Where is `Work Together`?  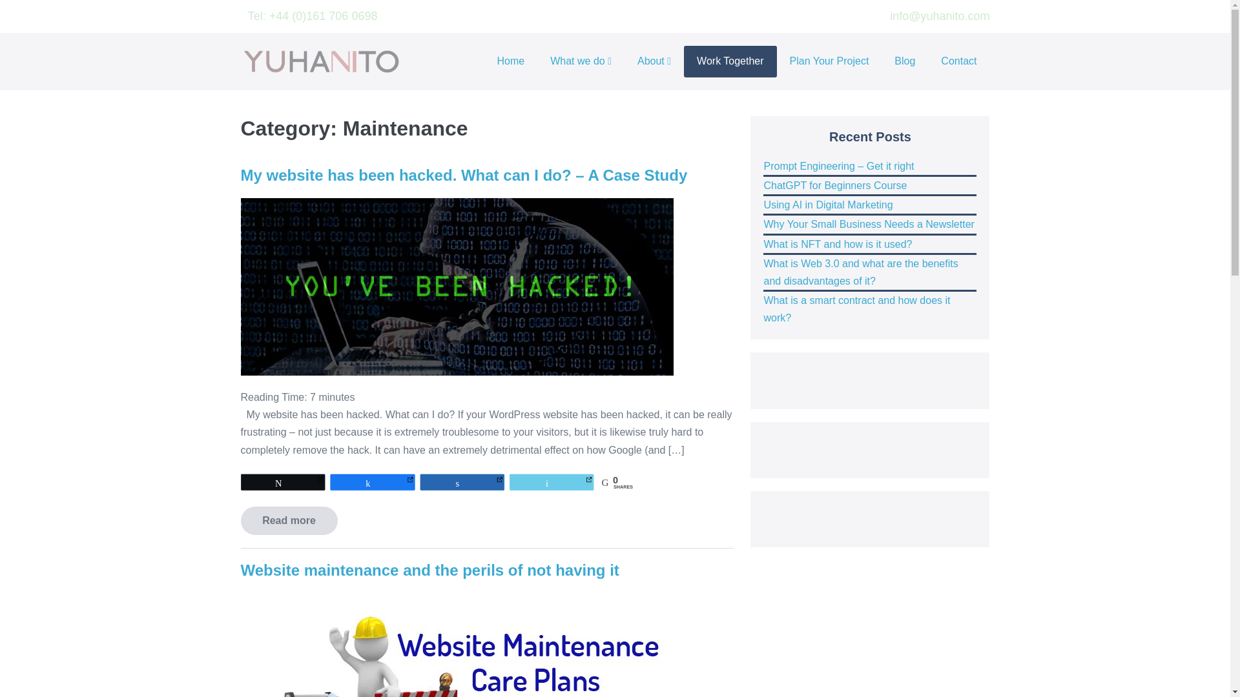 Work Together is located at coordinates (730, 61).